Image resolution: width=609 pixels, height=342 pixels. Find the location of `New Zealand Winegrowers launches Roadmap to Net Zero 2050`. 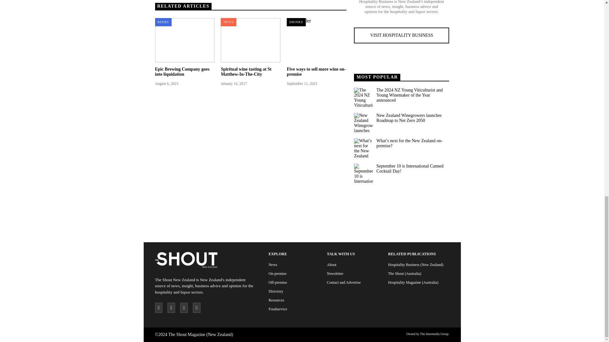

New Zealand Winegrowers launches Roadmap to Net Zero 2050 is located at coordinates (363, 122).